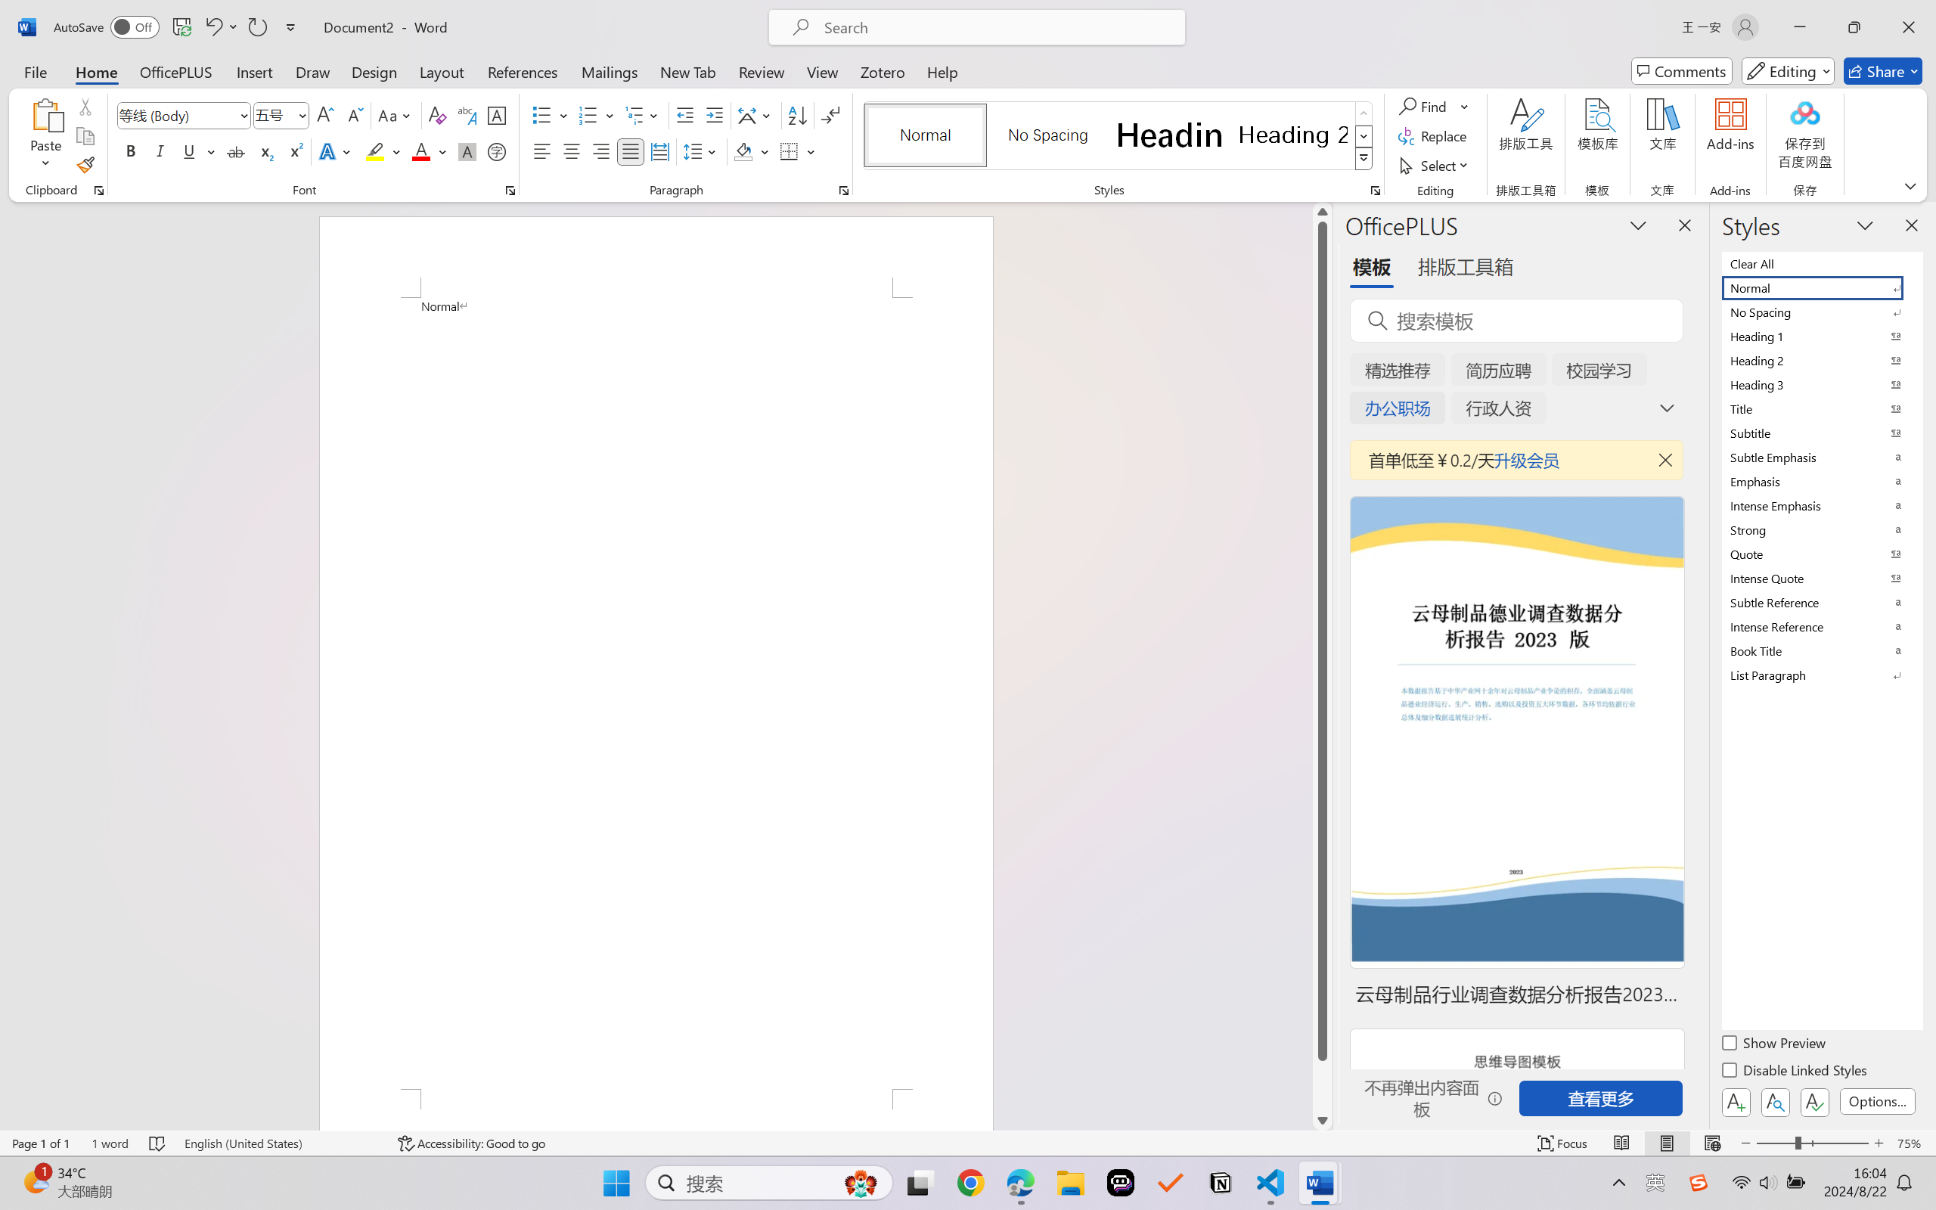  Describe the element at coordinates (185, 115) in the screenshot. I see `Font` at that location.